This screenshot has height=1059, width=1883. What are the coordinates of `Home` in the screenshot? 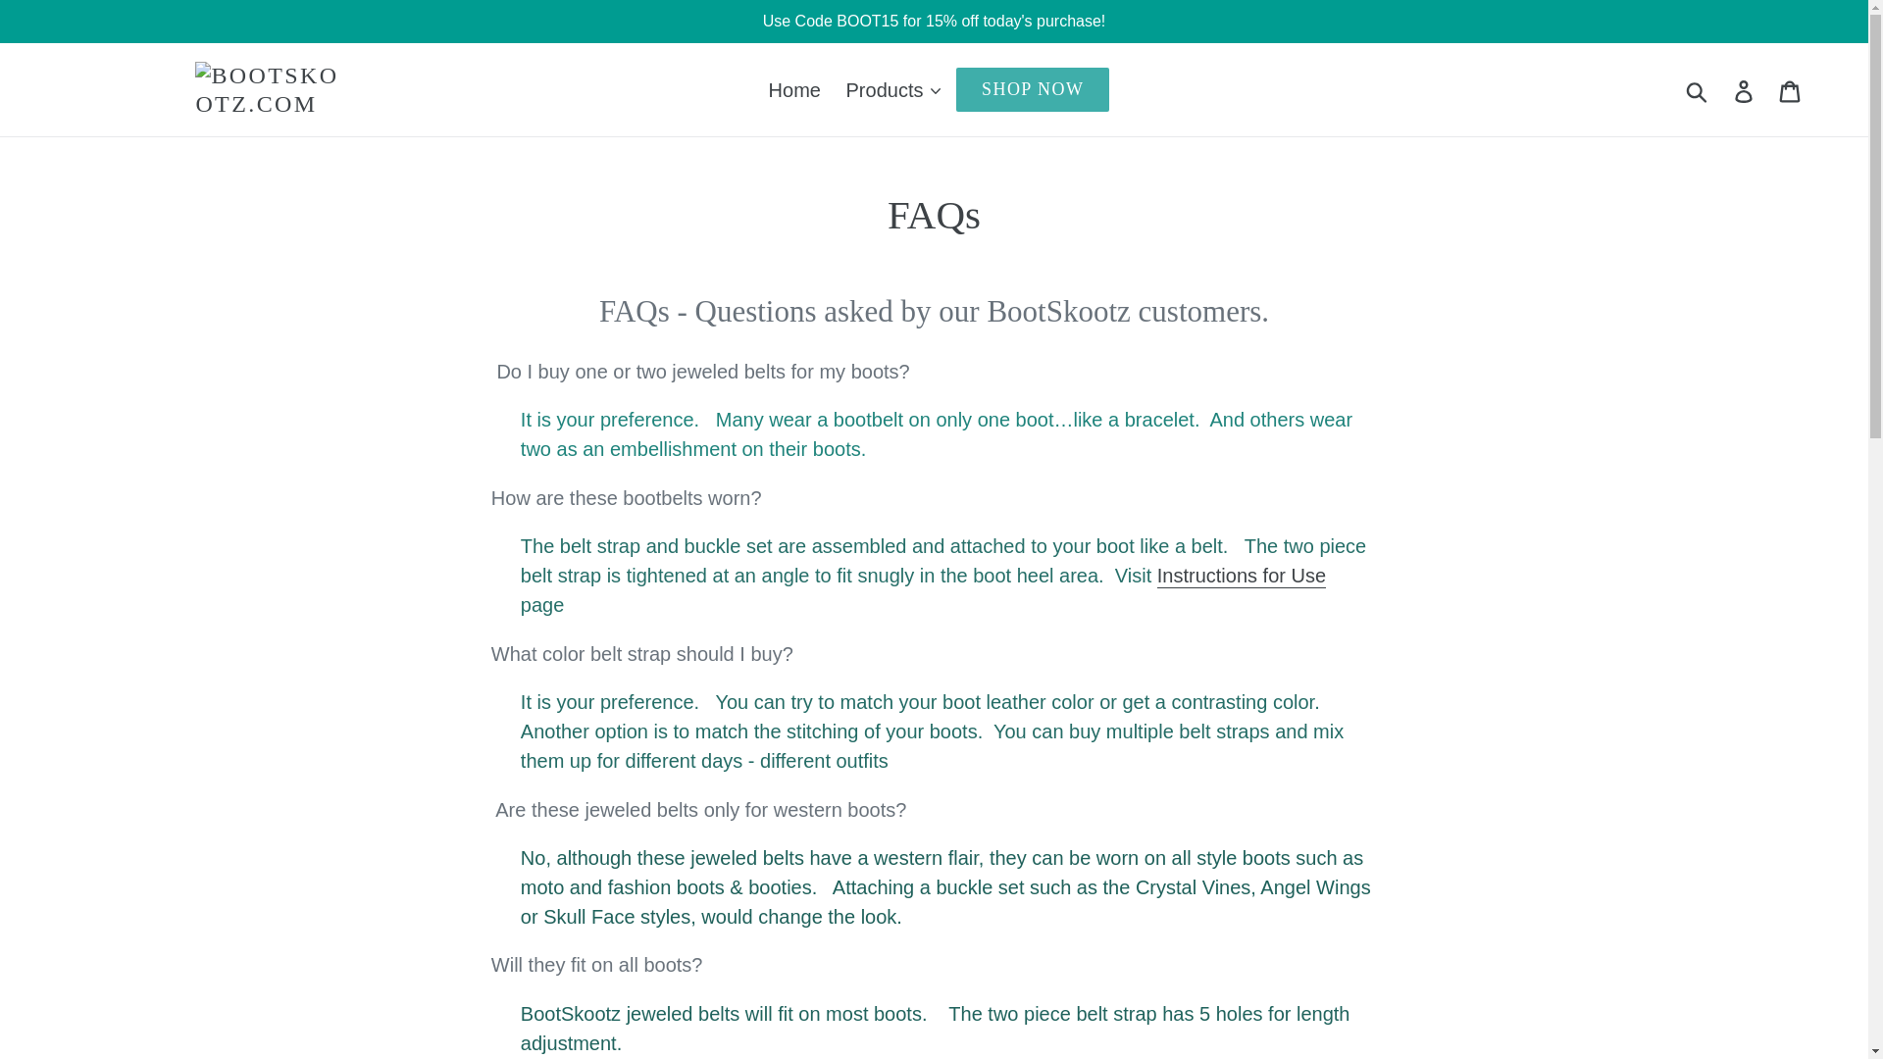 It's located at (794, 90).